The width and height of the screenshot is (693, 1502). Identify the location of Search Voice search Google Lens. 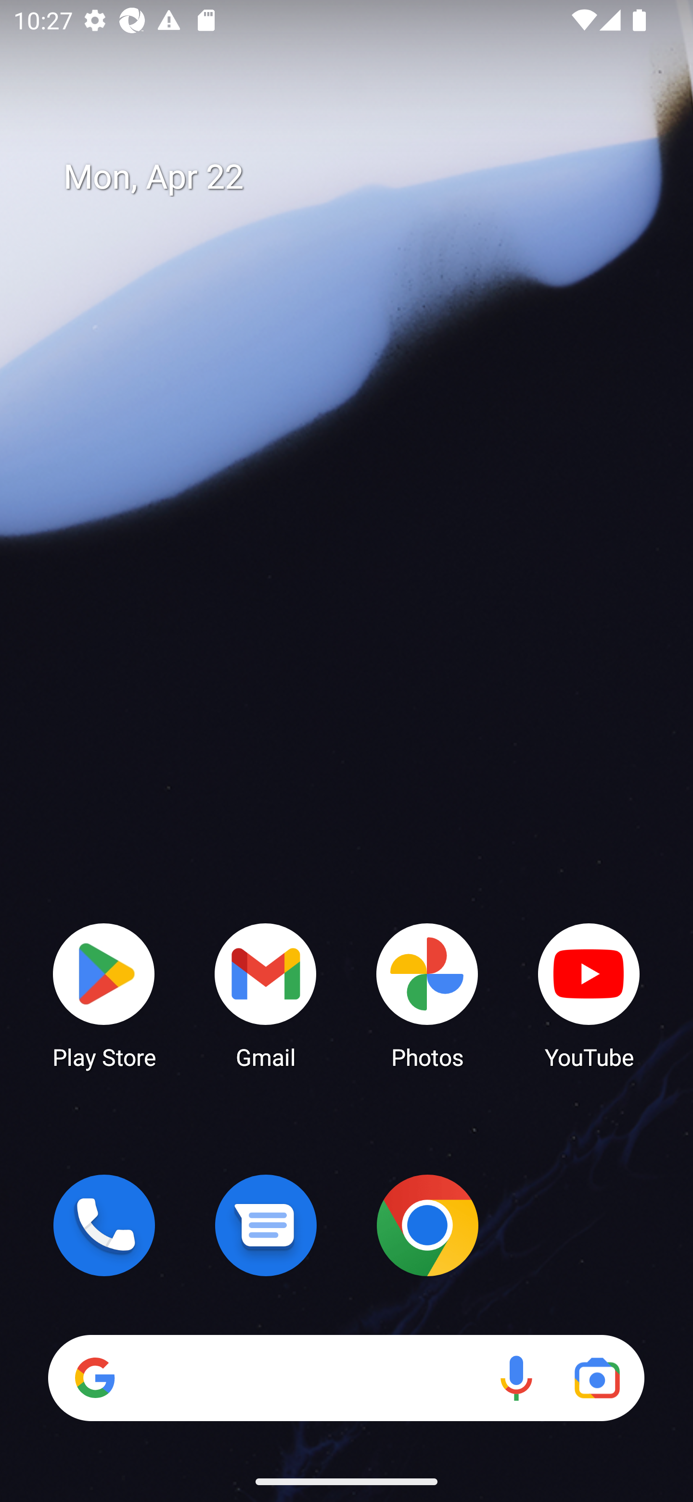
(346, 1378).